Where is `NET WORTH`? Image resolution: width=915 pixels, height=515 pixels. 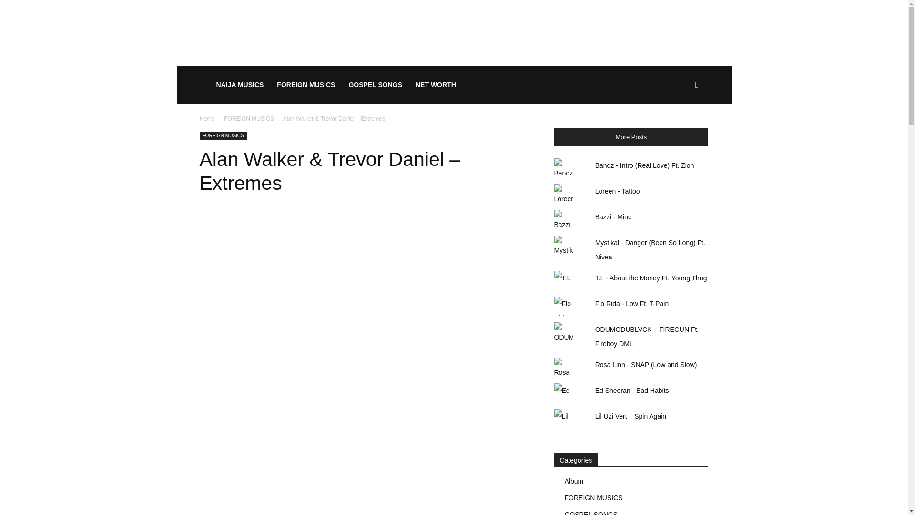 NET WORTH is located at coordinates (436, 85).